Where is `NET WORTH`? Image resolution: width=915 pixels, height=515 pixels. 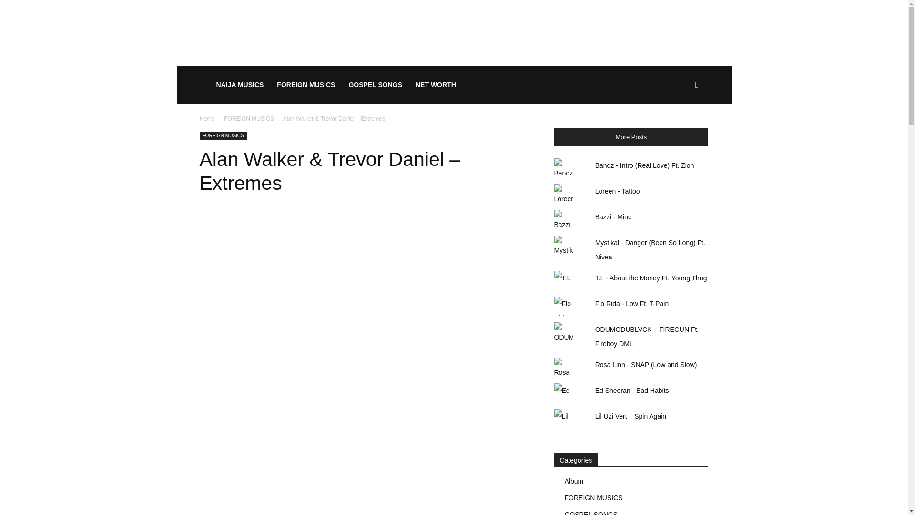 NET WORTH is located at coordinates (436, 85).